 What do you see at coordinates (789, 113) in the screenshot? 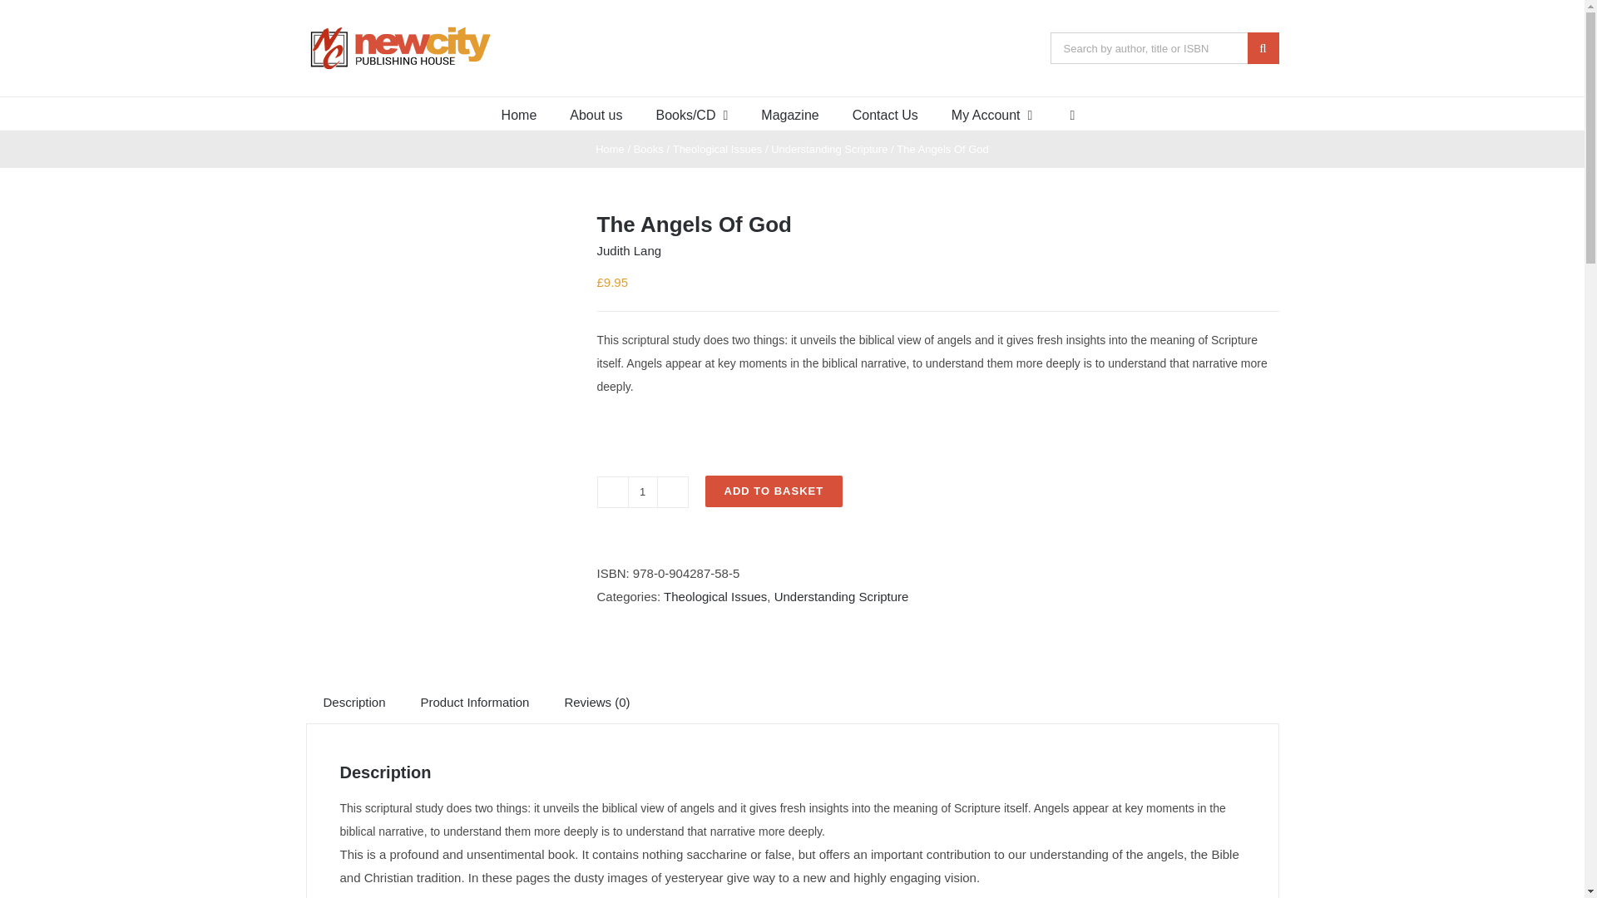
I see `Magazine` at bounding box center [789, 113].